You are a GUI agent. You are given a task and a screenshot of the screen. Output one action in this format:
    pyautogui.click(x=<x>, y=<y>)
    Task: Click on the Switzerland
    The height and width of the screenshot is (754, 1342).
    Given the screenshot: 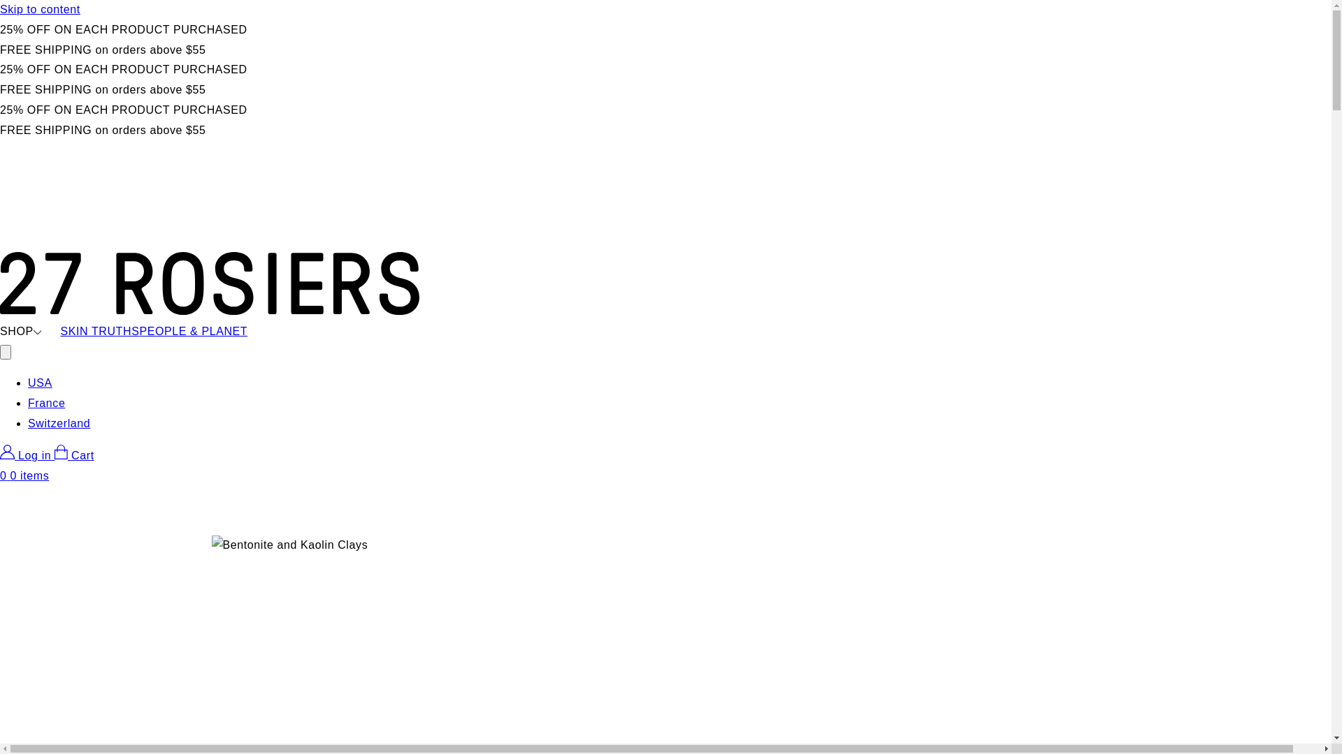 What is the action you would take?
    pyautogui.click(x=59, y=423)
    